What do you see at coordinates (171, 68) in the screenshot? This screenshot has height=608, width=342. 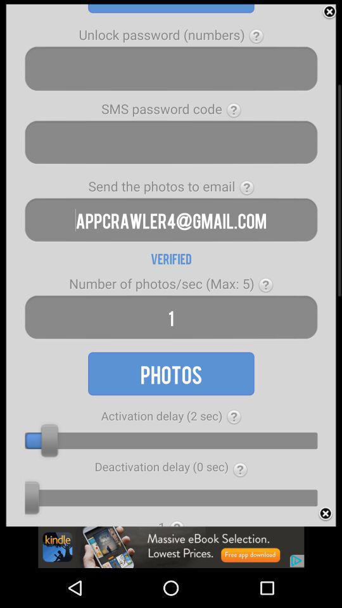 I see `select the box below unlock password numbers` at bounding box center [171, 68].